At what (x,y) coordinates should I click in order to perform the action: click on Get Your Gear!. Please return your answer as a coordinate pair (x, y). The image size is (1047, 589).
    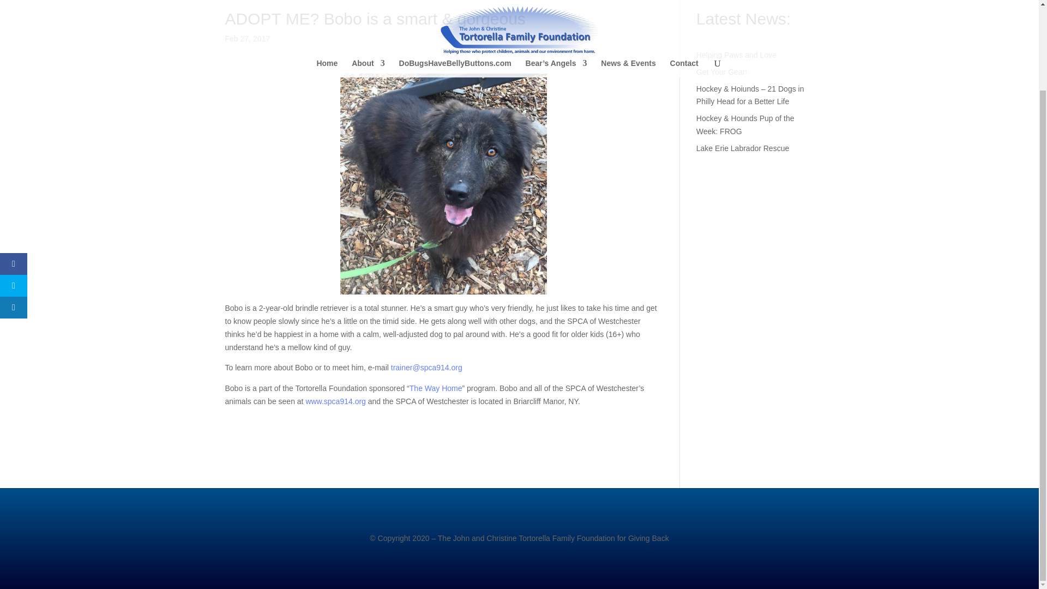
    Looking at the image, I should click on (721, 72).